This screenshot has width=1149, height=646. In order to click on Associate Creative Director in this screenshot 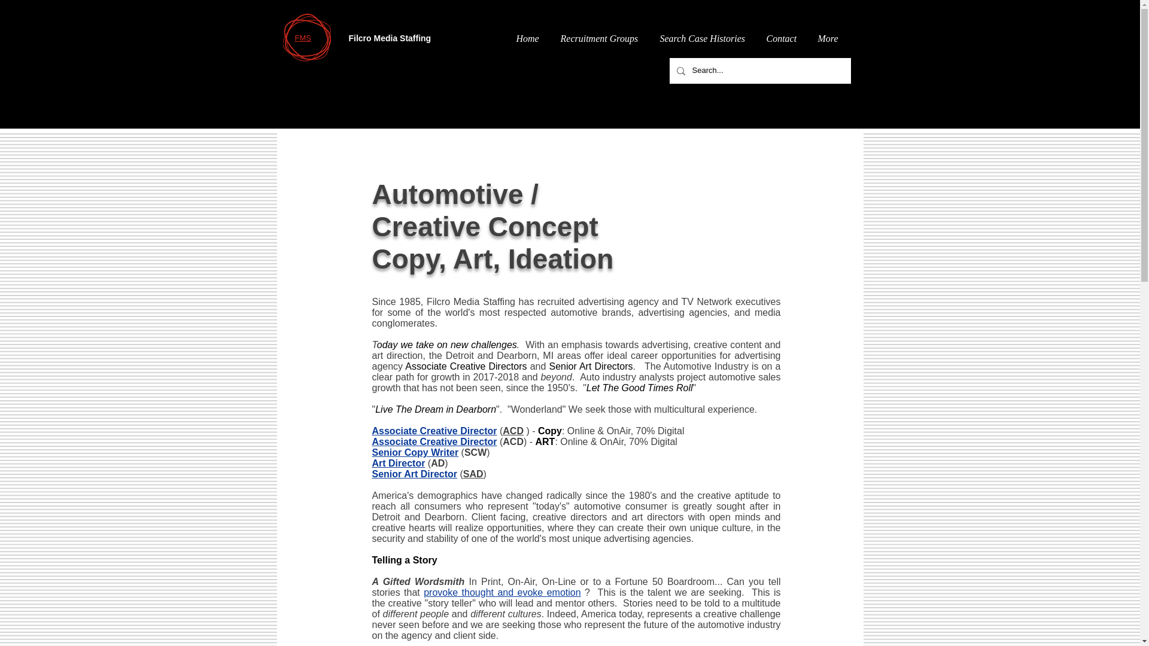, I will do `click(434, 431)`.